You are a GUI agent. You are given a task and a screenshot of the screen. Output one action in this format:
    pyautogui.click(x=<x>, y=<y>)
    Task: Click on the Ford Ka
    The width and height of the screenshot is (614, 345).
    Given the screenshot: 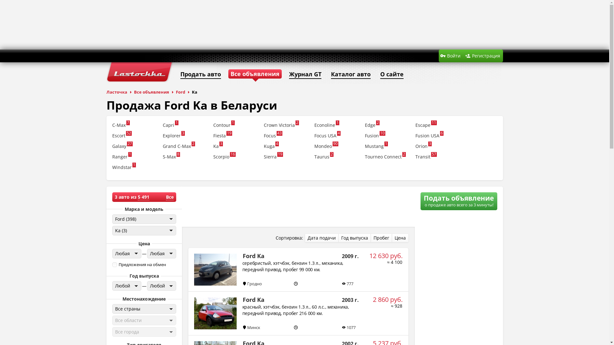 What is the action you would take?
    pyautogui.click(x=298, y=313)
    